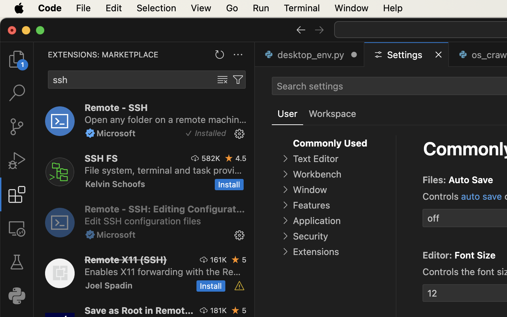  Describe the element at coordinates (126, 260) in the screenshot. I see `Remote X11 (SSH)` at that location.